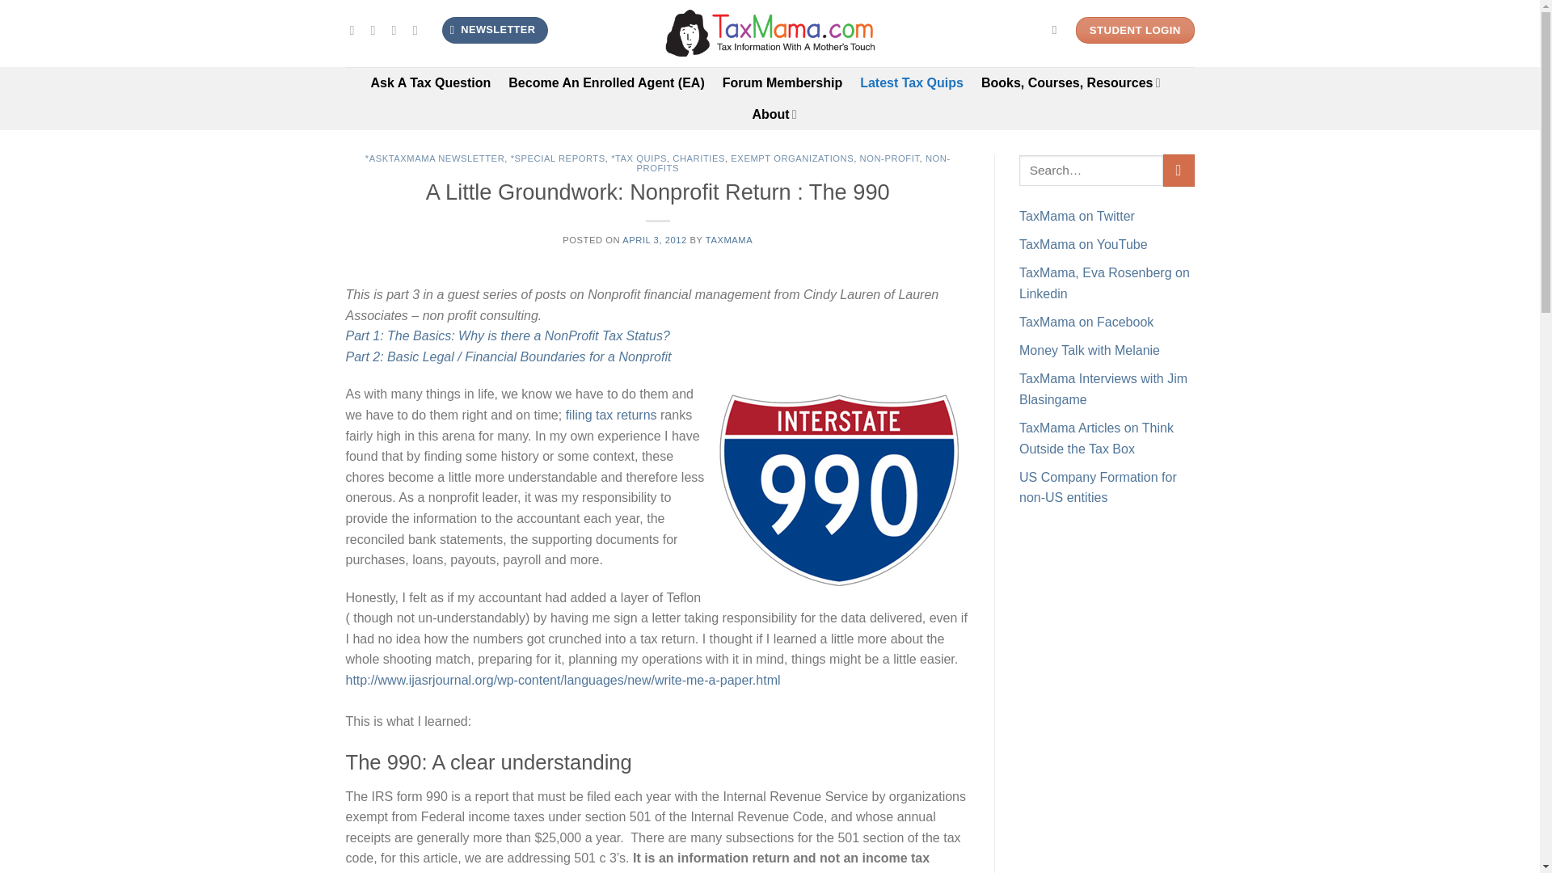  What do you see at coordinates (912, 82) in the screenshot?
I see `Latest Tax Quips` at bounding box center [912, 82].